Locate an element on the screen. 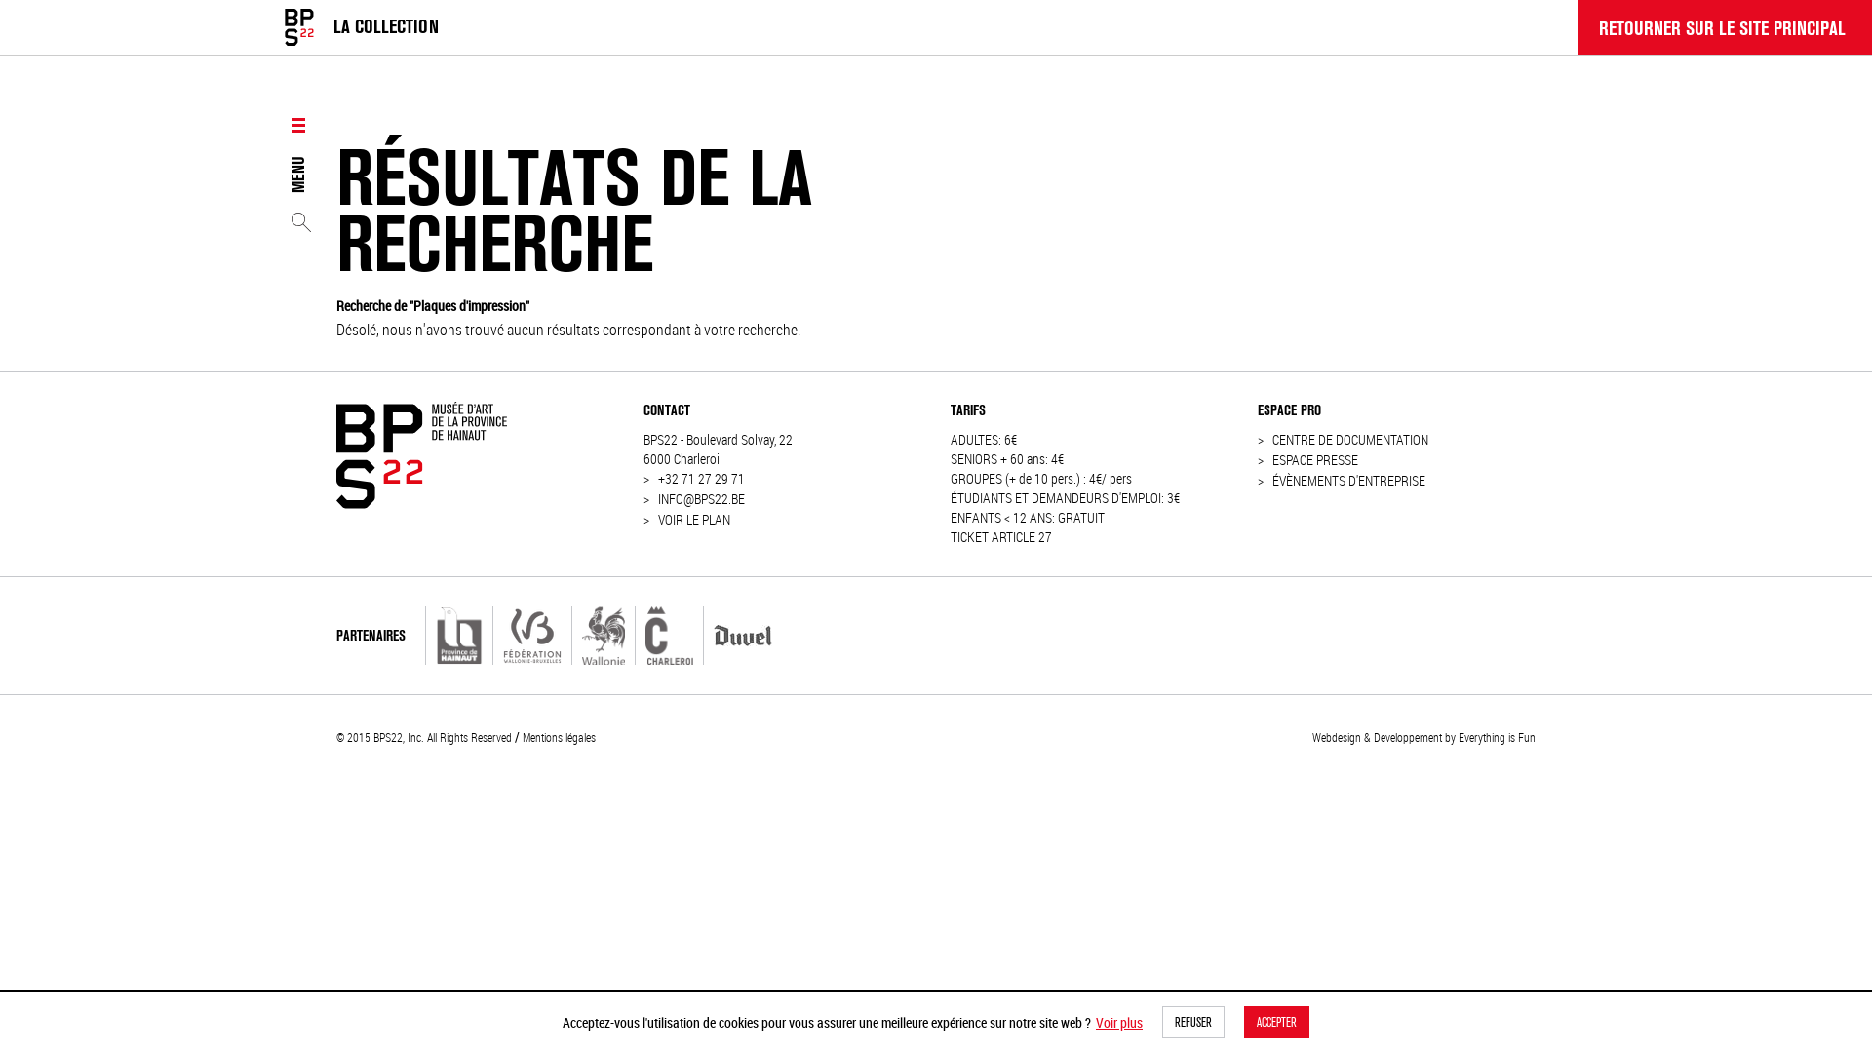 The image size is (1872, 1053). Everything is Fun is located at coordinates (1498, 737).